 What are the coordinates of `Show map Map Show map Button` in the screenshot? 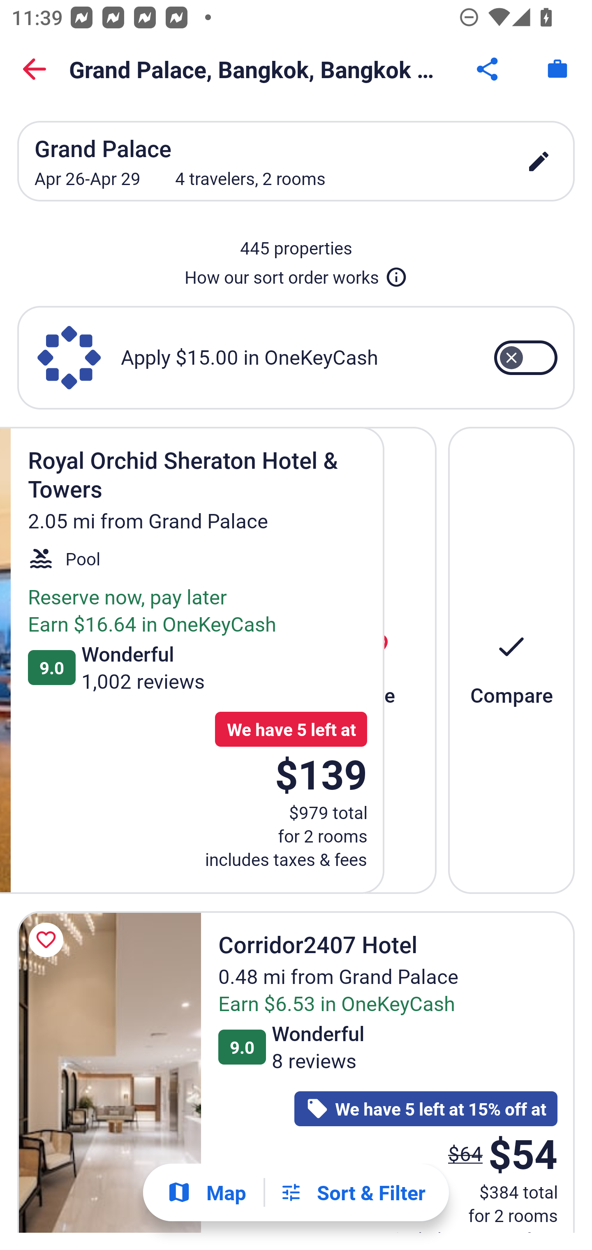 It's located at (206, 1192).